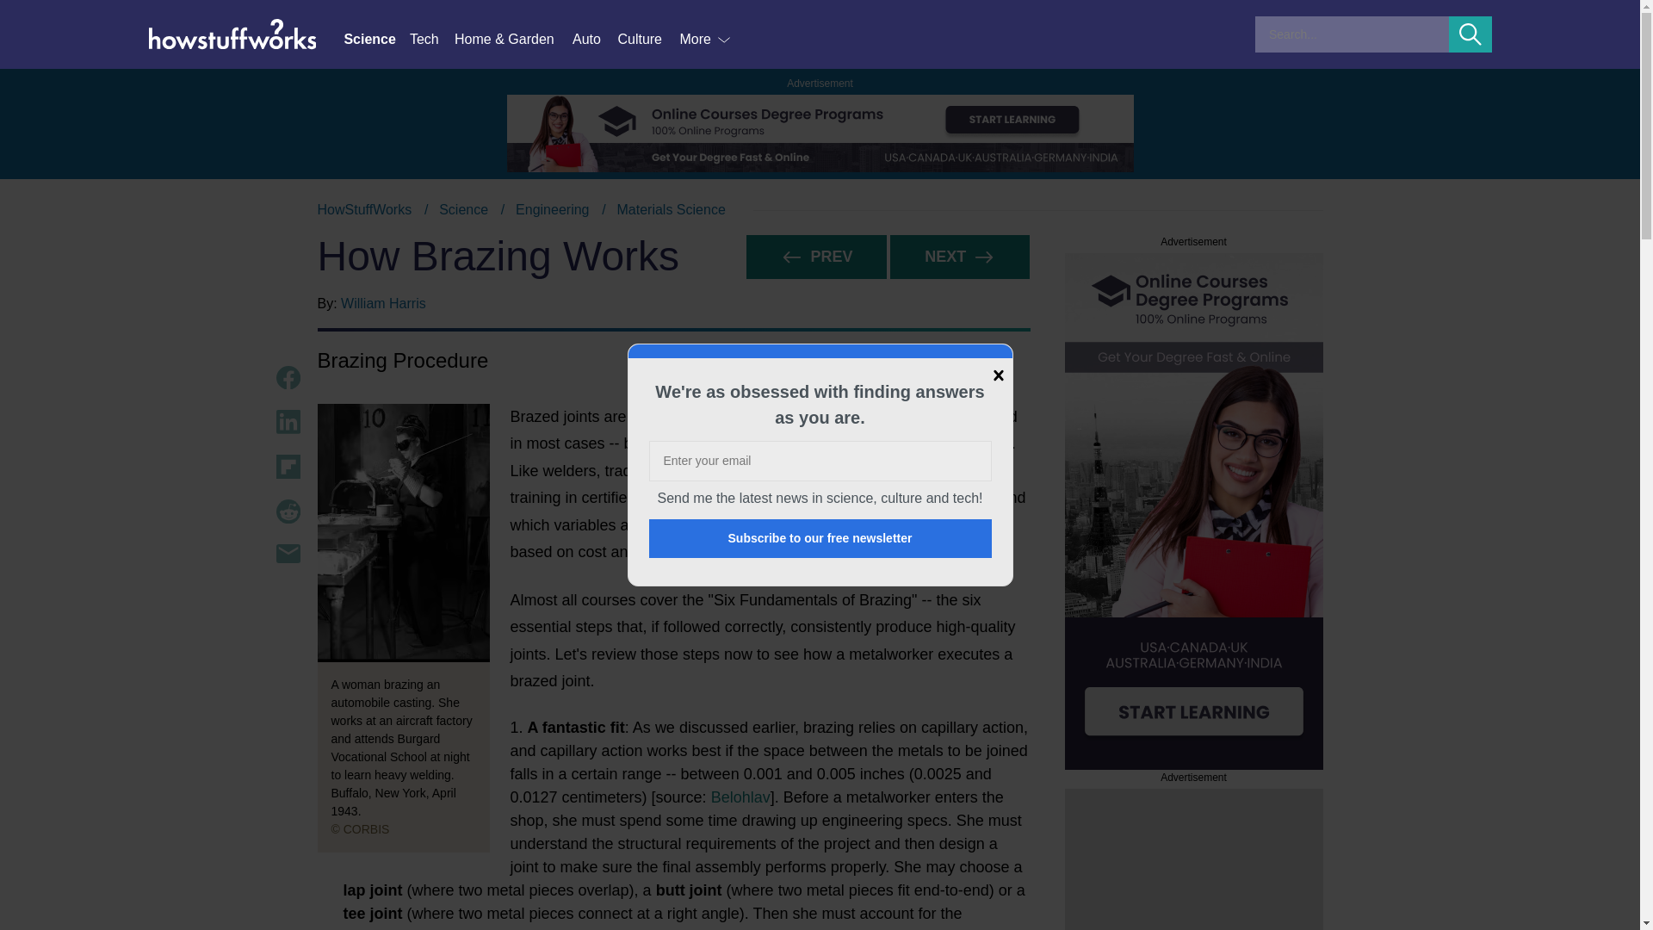  Describe the element at coordinates (288, 467) in the screenshot. I see `Science` at that location.